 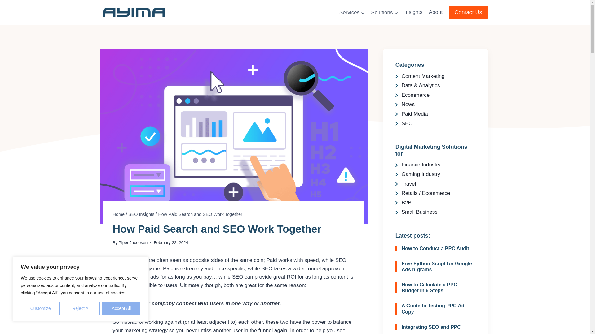 What do you see at coordinates (352, 12) in the screenshot?
I see `Services` at bounding box center [352, 12].